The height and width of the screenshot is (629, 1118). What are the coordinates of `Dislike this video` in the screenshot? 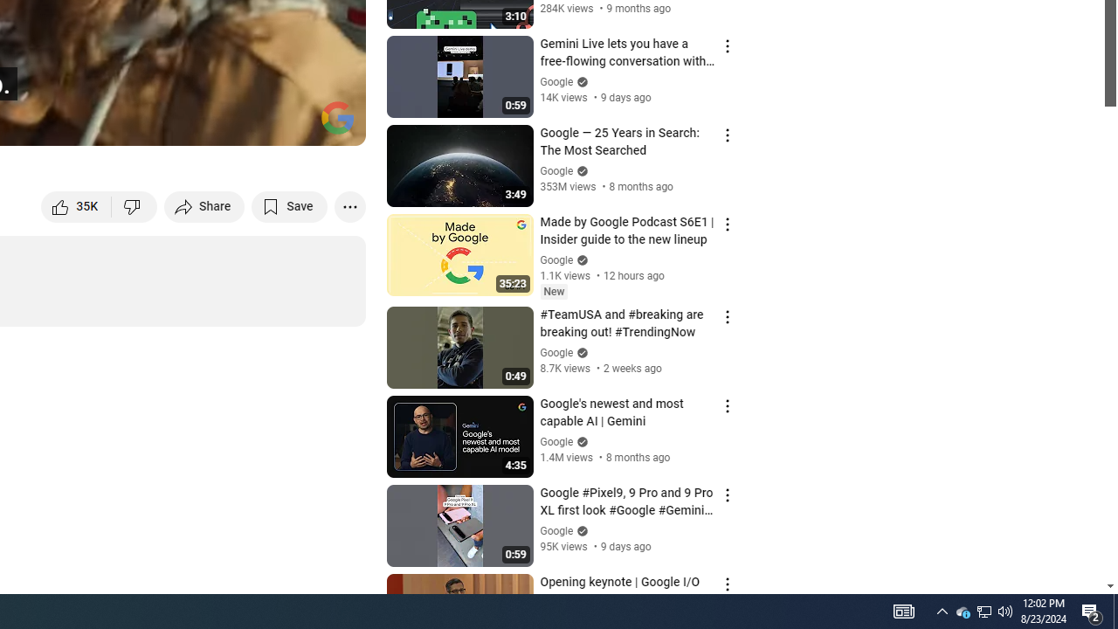 It's located at (135, 206).